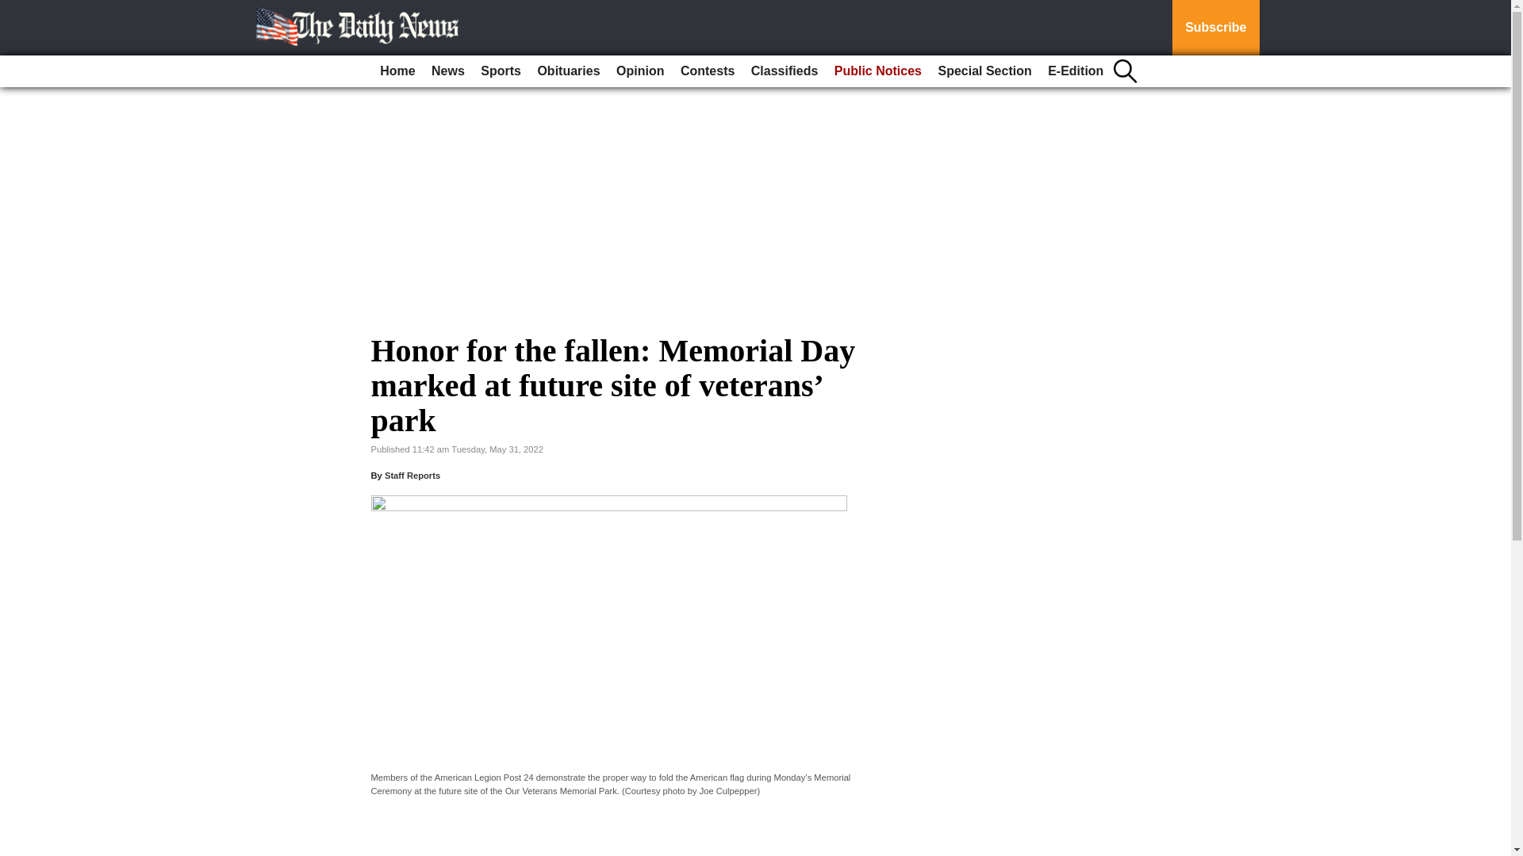  What do you see at coordinates (1215, 28) in the screenshot?
I see `Subscribe` at bounding box center [1215, 28].